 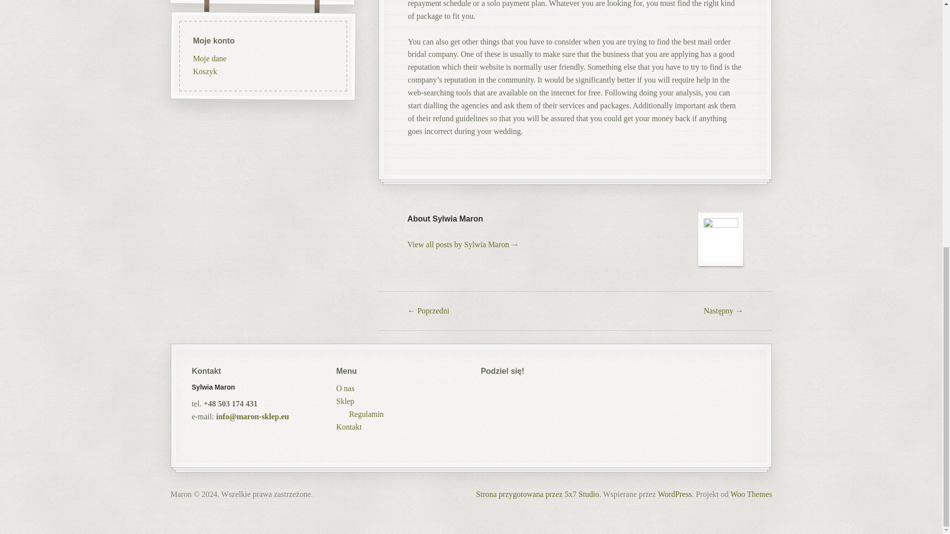 What do you see at coordinates (366, 414) in the screenshot?
I see `Regulamin` at bounding box center [366, 414].